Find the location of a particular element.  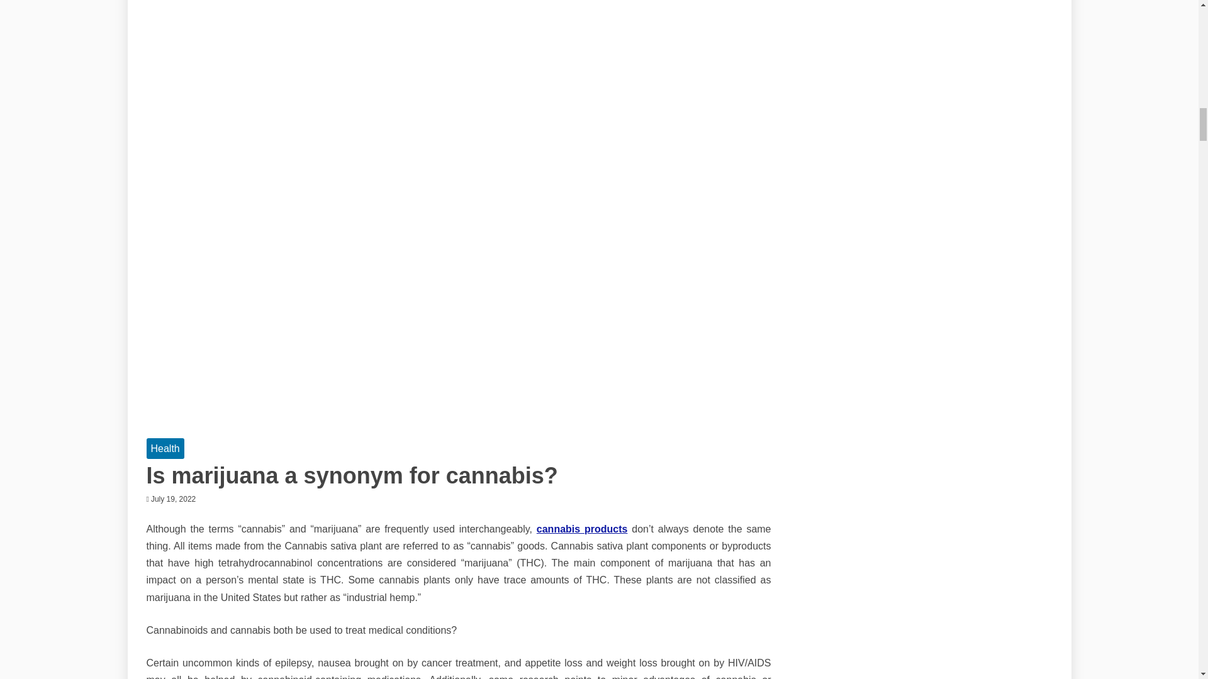

Health is located at coordinates (165, 448).